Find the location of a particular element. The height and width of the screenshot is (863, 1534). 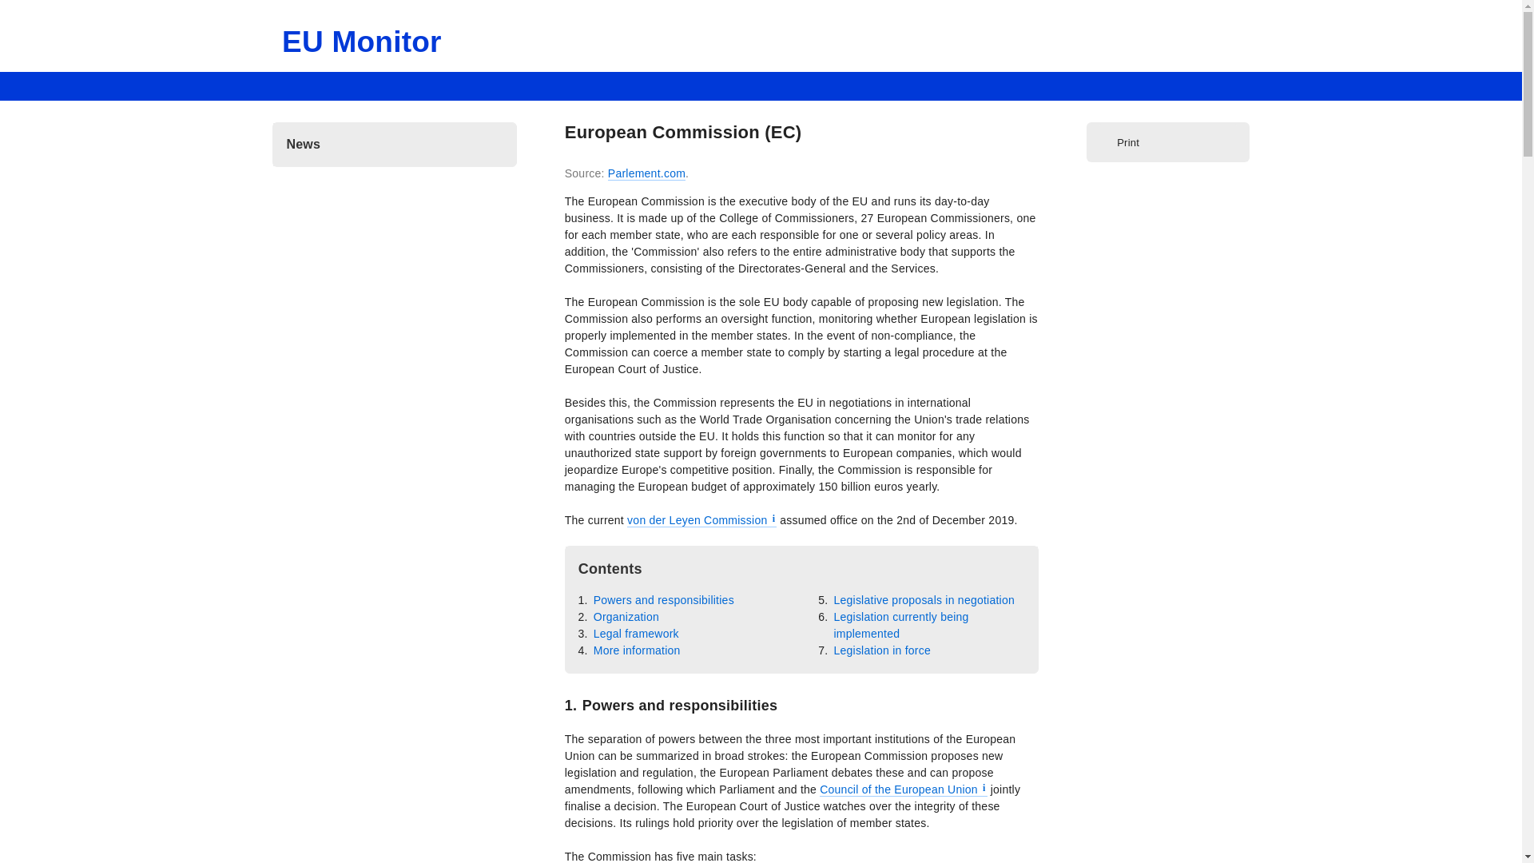

Powers and responsibilities is located at coordinates (662, 600).